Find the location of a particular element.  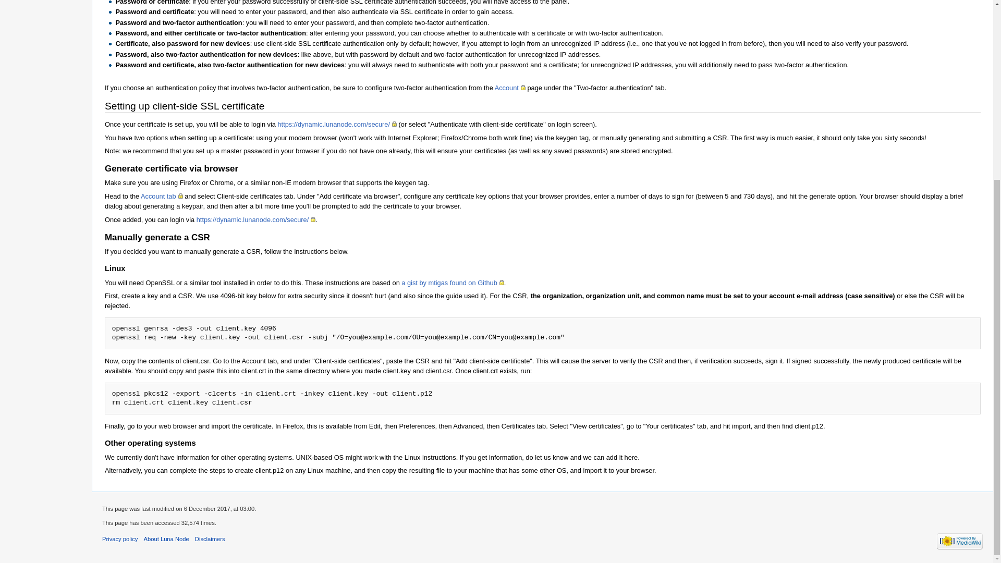

Account is located at coordinates (510, 88).